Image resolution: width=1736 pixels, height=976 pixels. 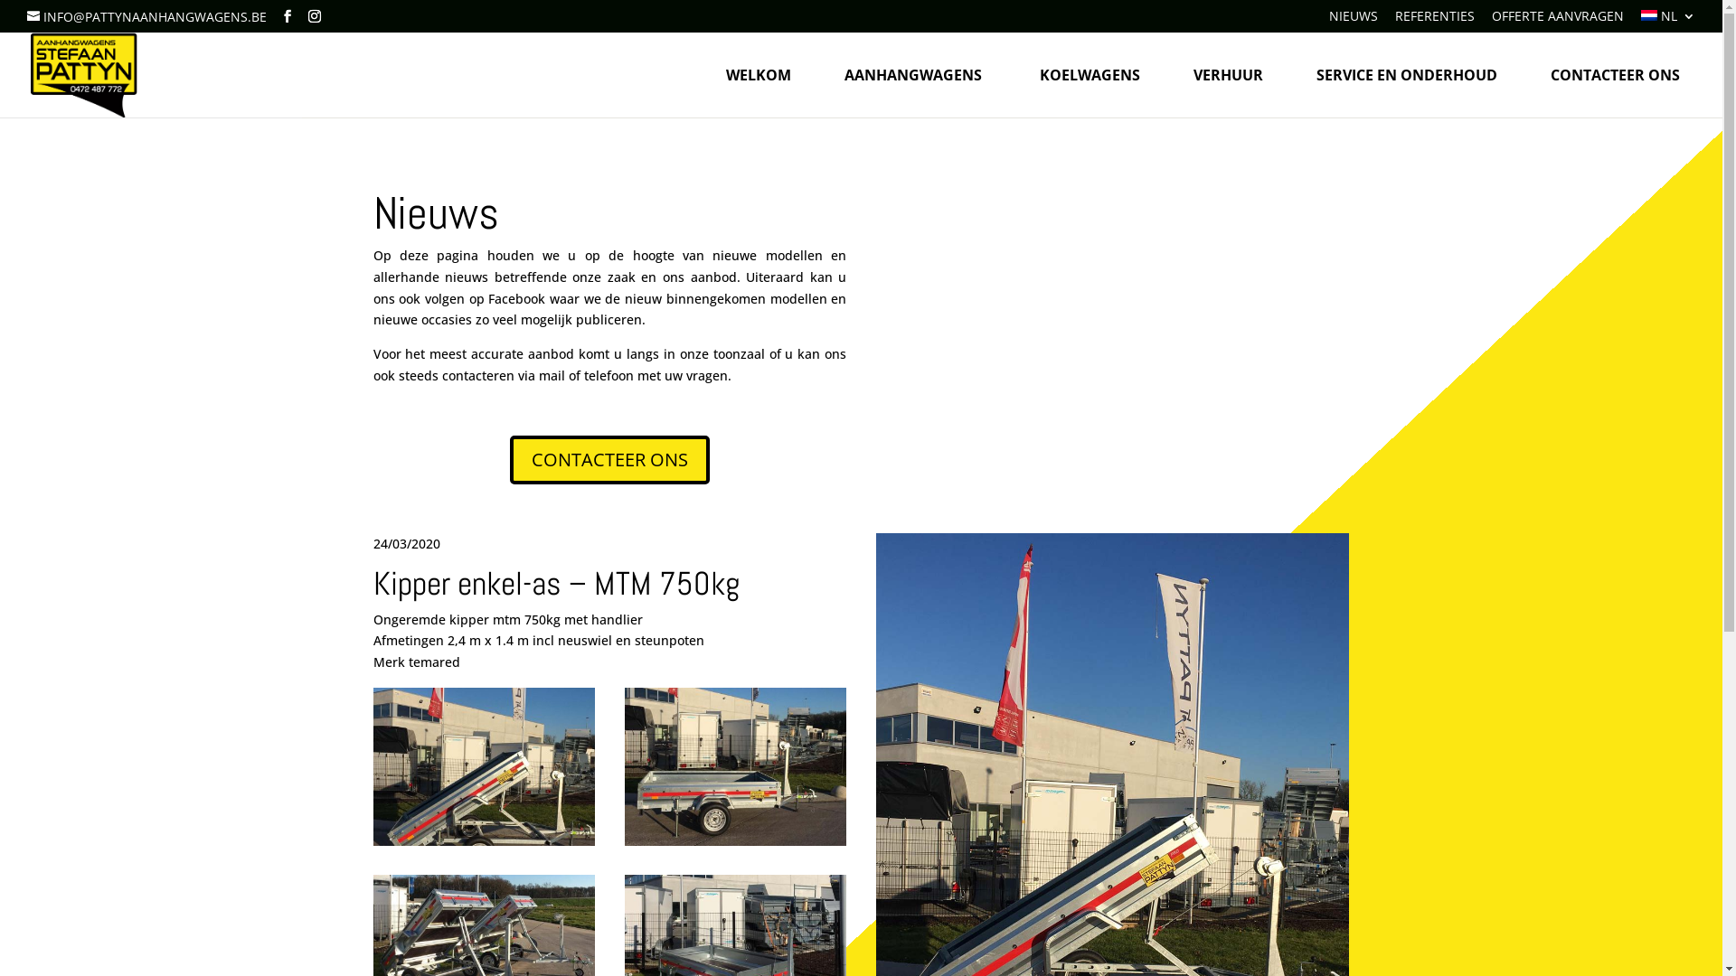 What do you see at coordinates (759, 75) in the screenshot?
I see `WELKOM` at bounding box center [759, 75].